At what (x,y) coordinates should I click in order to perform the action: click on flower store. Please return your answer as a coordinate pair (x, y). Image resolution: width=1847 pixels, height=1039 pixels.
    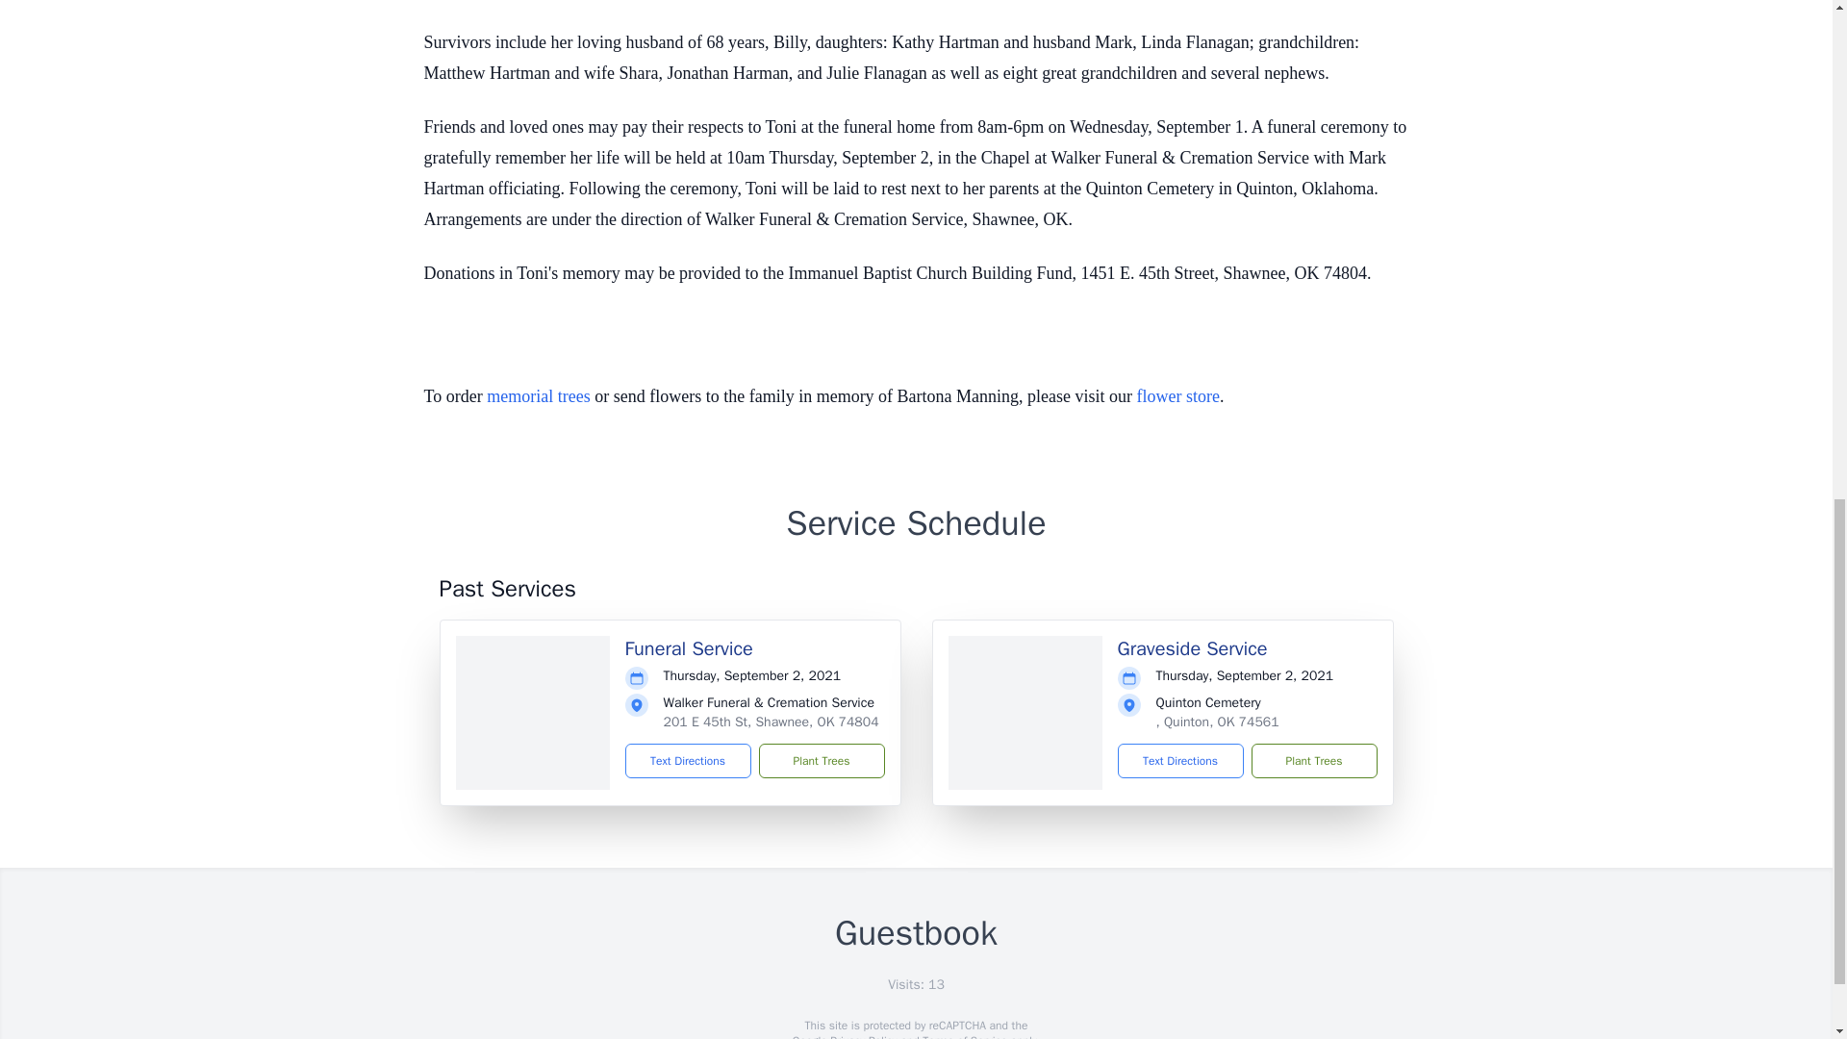
    Looking at the image, I should click on (1177, 396).